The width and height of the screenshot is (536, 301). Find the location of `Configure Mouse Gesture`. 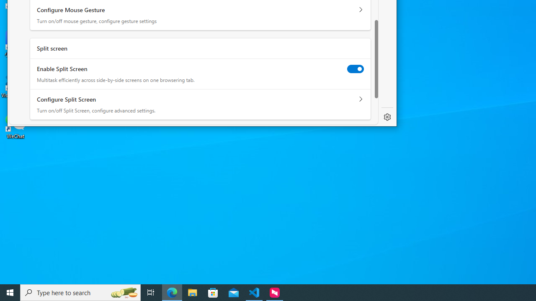

Configure Mouse Gesture is located at coordinates (361, 10).